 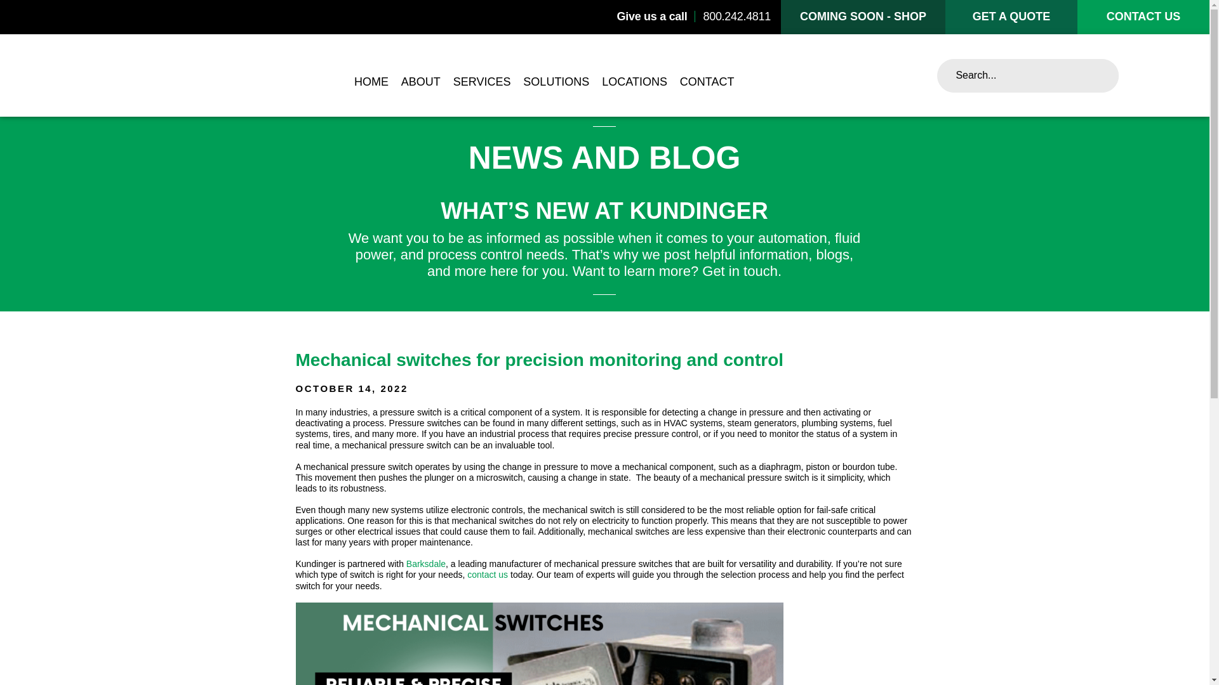 What do you see at coordinates (489, 574) in the screenshot?
I see `contact us` at bounding box center [489, 574].